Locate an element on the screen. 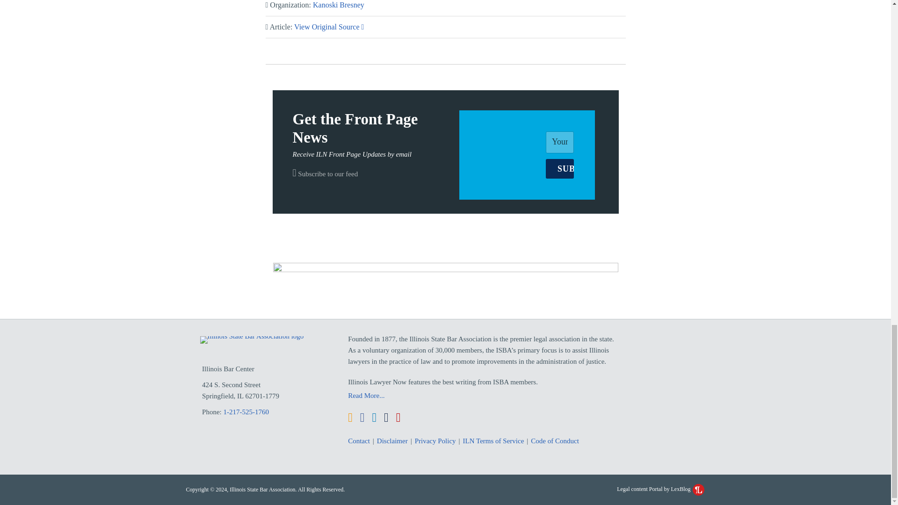 The width and height of the screenshot is (898, 505). Kanoski Bresney is located at coordinates (339, 5).